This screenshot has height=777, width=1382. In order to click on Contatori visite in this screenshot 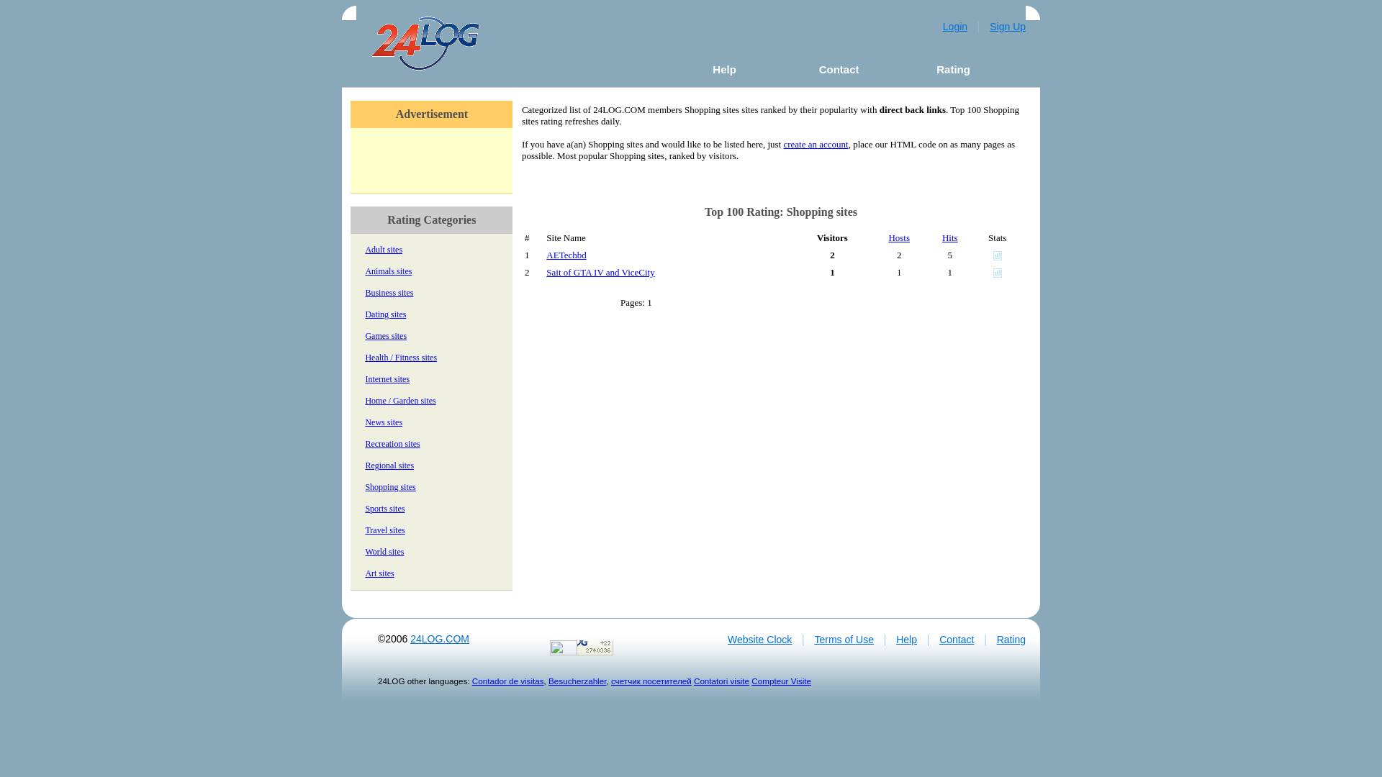, I will do `click(721, 681)`.